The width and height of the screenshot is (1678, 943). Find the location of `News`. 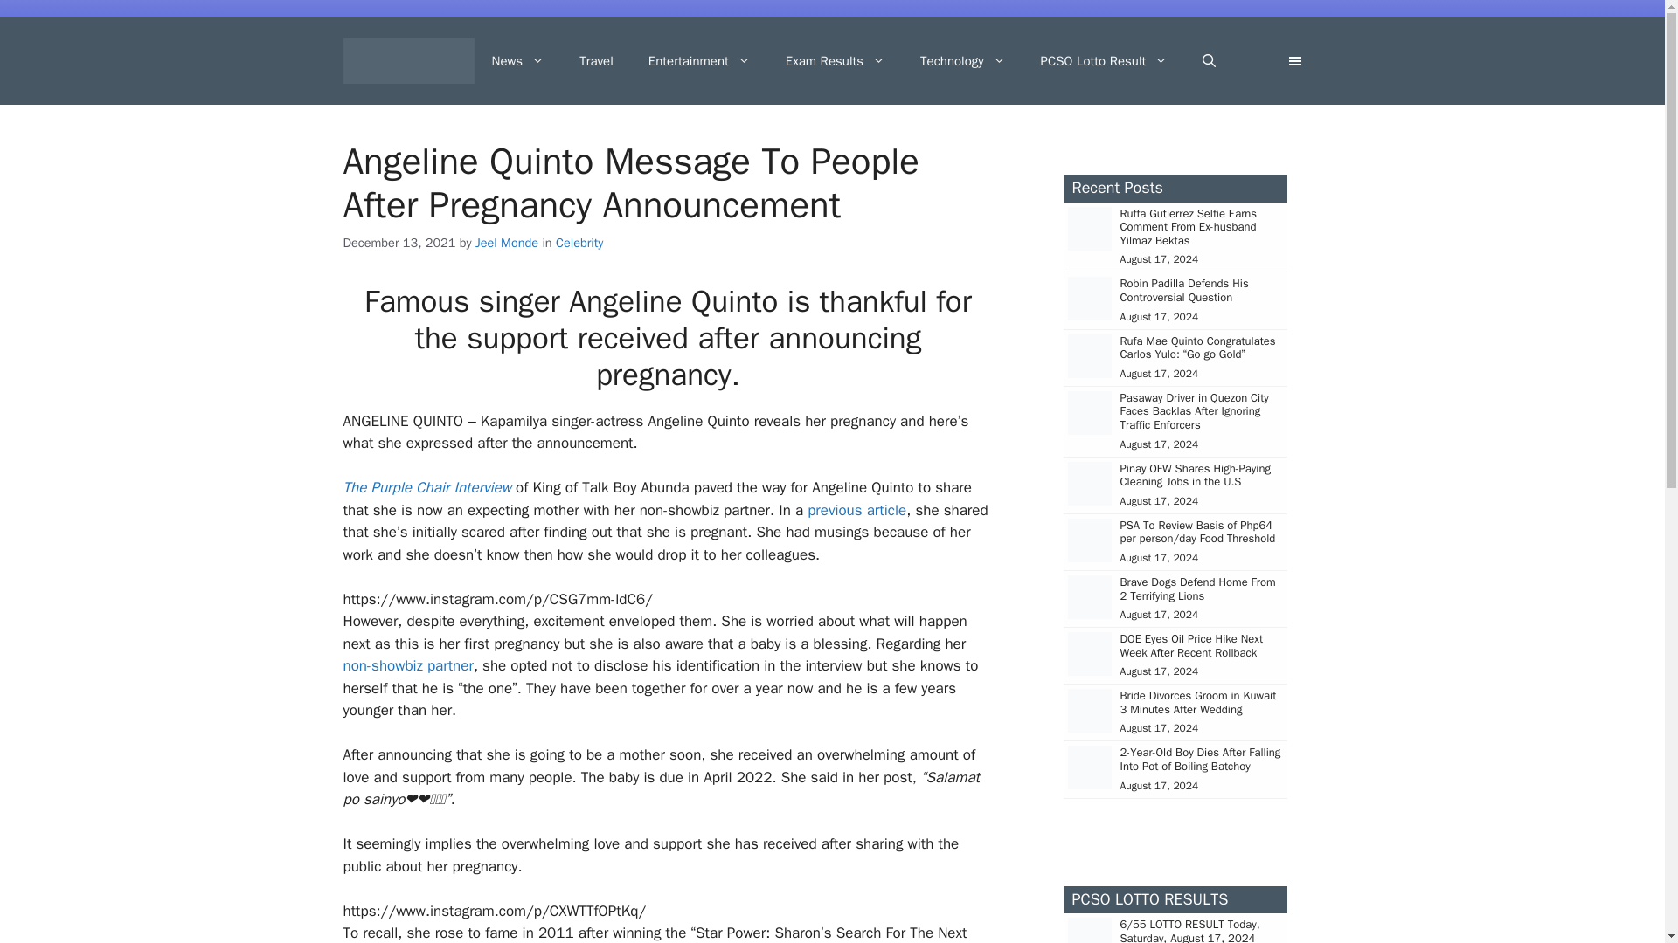

News is located at coordinates (517, 61).